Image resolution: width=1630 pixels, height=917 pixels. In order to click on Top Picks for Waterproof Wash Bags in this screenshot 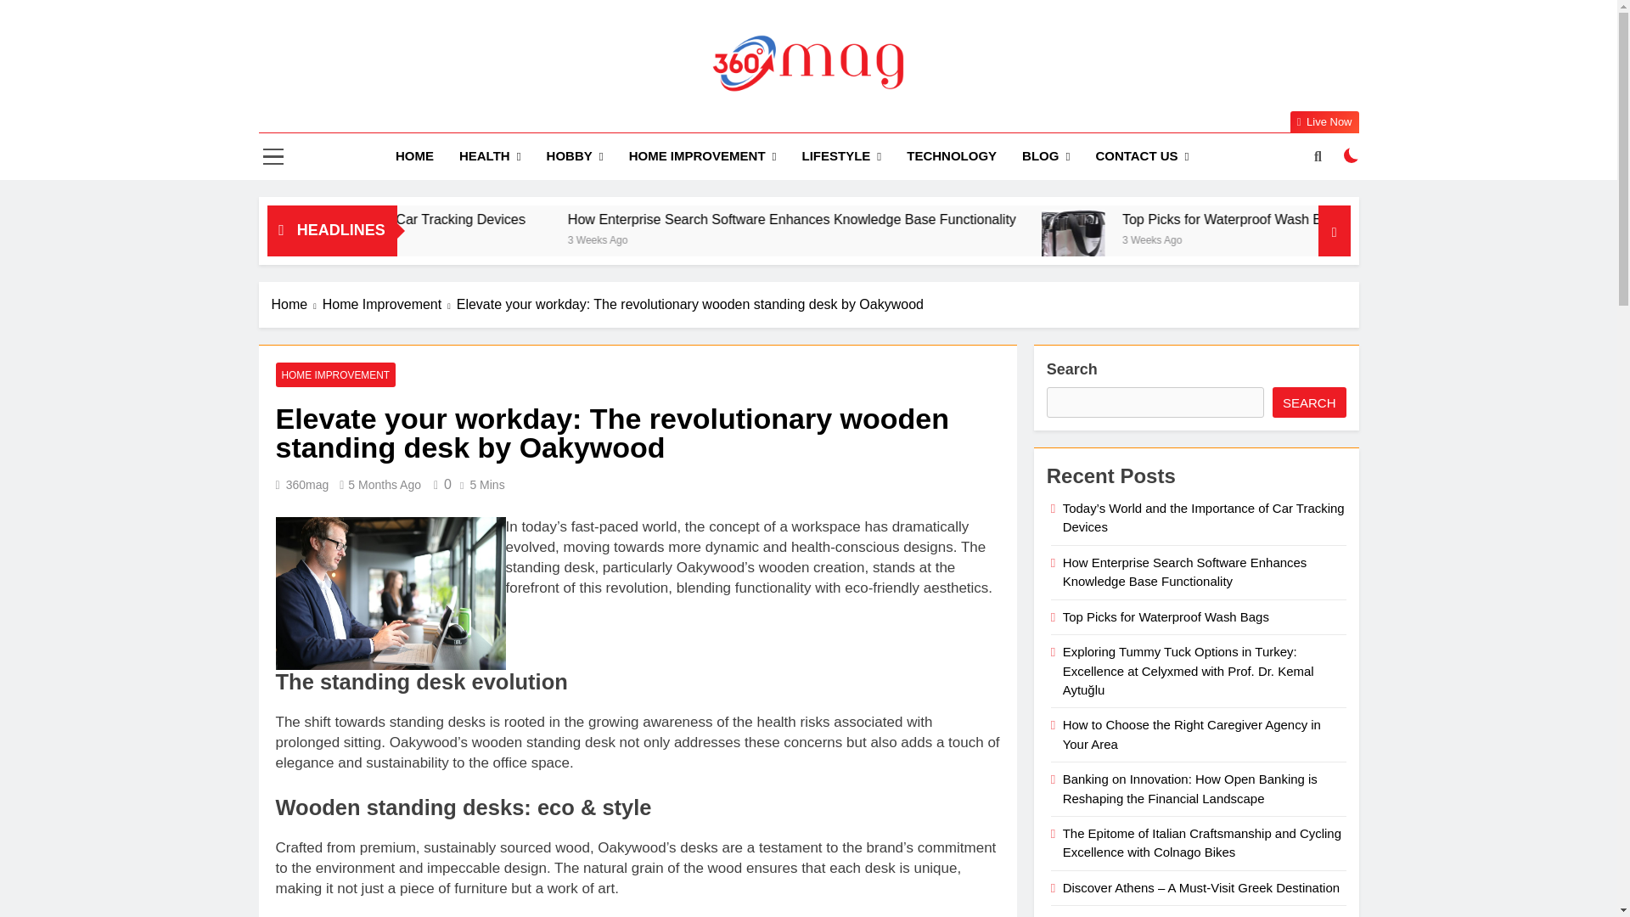, I will do `click(1245, 241)`.